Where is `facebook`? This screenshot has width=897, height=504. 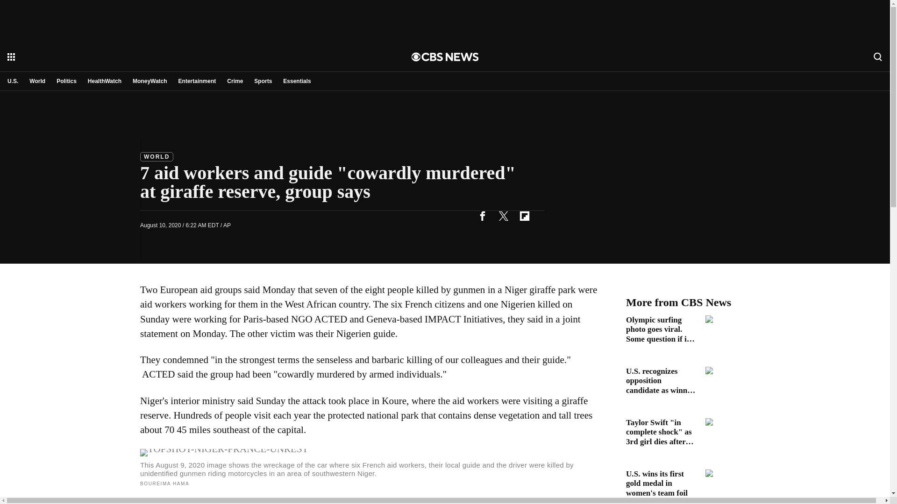 facebook is located at coordinates (482, 216).